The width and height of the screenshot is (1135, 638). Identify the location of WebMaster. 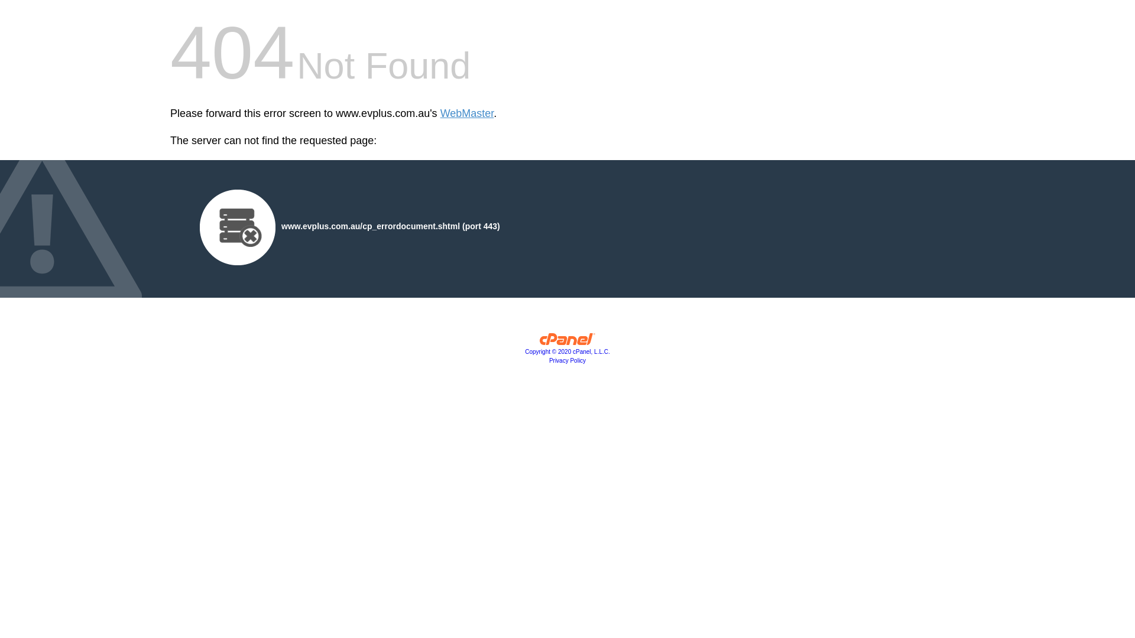
(467, 113).